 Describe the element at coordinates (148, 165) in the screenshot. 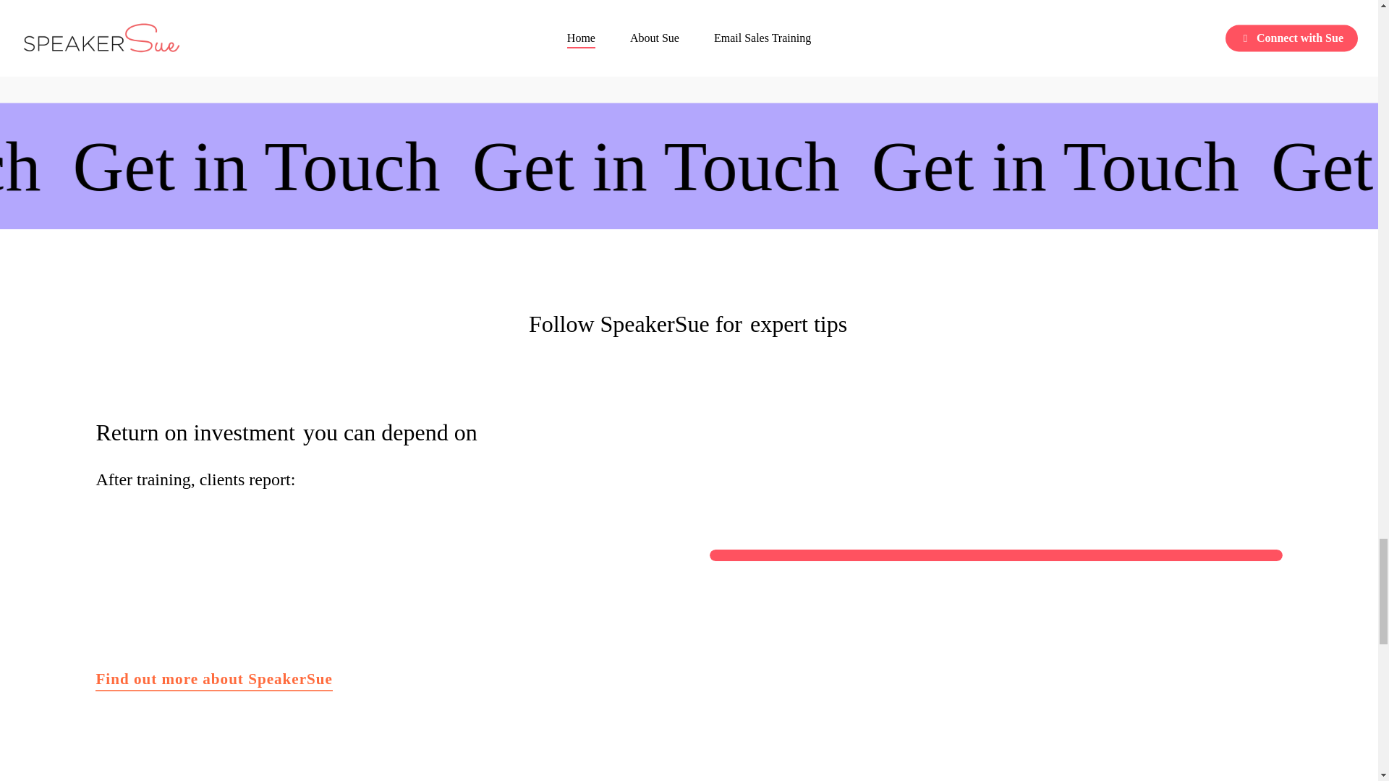

I see `Get in Touch` at that location.